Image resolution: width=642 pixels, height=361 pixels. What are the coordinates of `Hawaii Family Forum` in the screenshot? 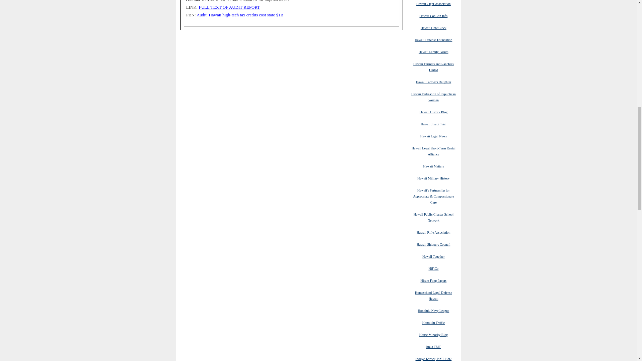 It's located at (433, 51).